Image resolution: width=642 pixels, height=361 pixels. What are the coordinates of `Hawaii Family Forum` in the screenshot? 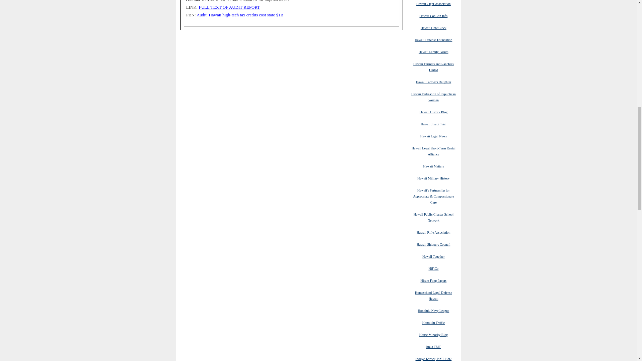 It's located at (433, 51).